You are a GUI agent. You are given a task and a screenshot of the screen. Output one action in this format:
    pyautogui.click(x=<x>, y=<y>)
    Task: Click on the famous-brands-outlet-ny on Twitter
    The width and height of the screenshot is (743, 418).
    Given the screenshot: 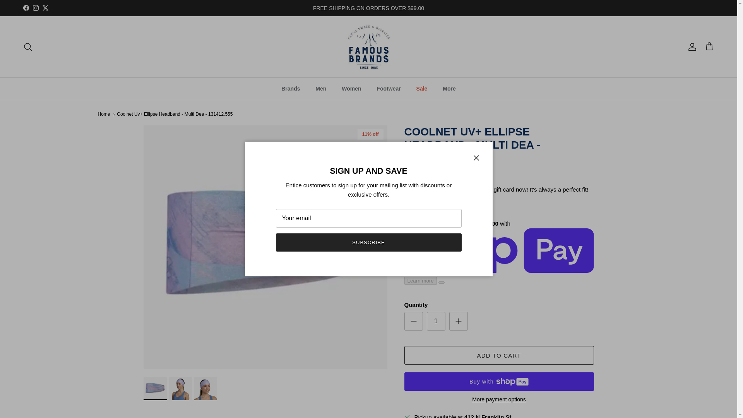 What is the action you would take?
    pyautogui.click(x=45, y=8)
    